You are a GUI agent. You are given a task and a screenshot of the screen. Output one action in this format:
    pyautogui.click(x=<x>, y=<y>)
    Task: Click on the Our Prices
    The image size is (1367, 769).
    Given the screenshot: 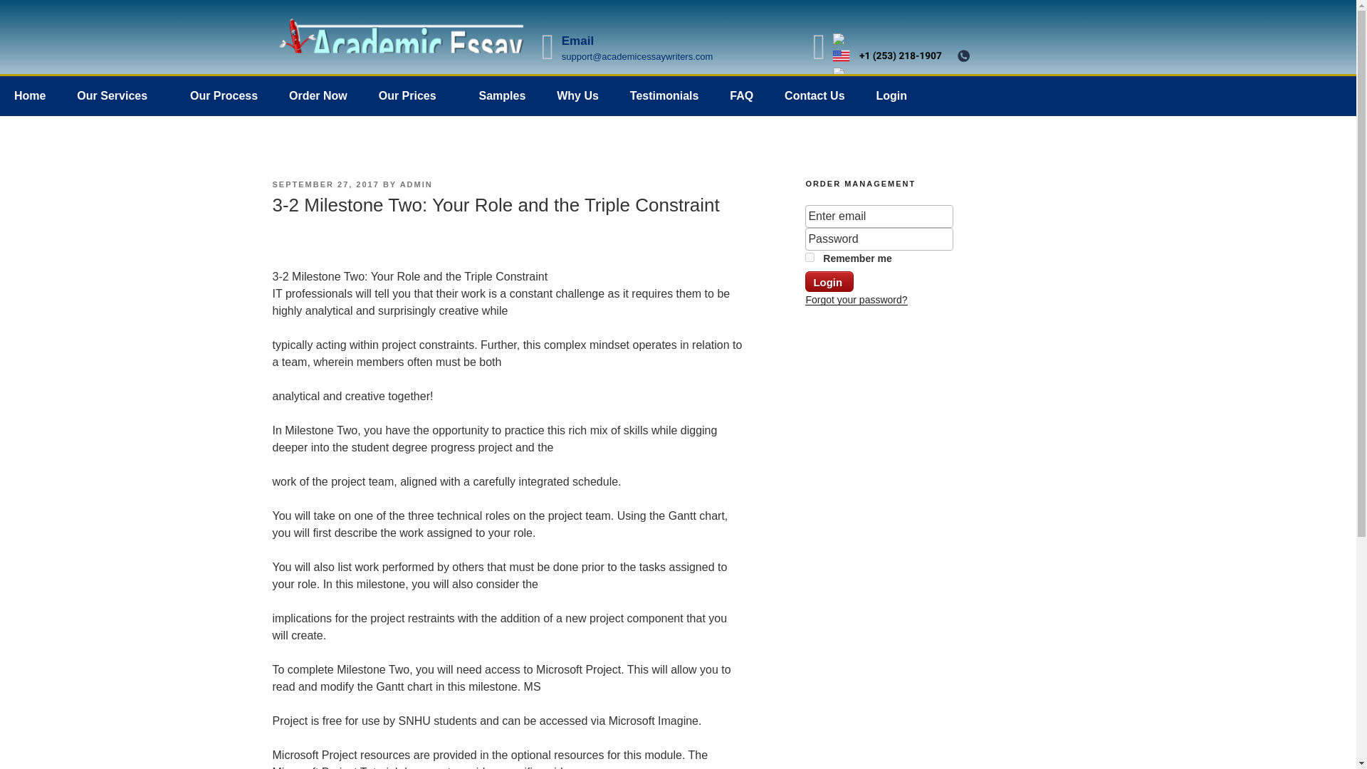 What is the action you would take?
    pyautogui.click(x=413, y=95)
    